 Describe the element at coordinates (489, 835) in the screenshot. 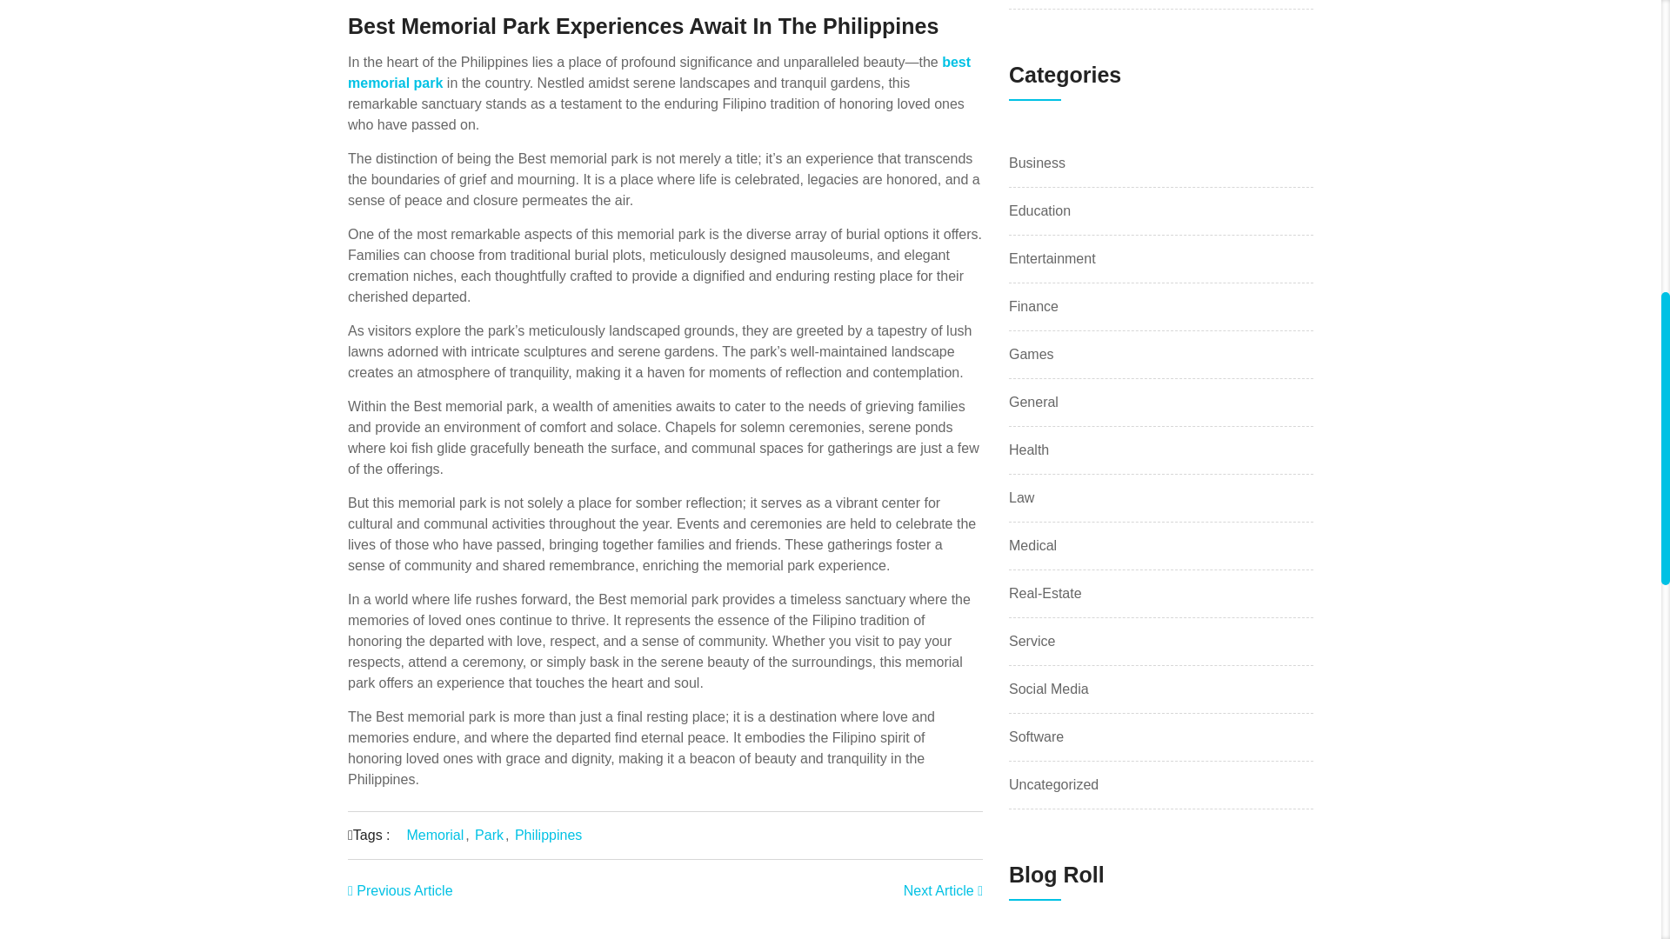

I see `Park` at that location.